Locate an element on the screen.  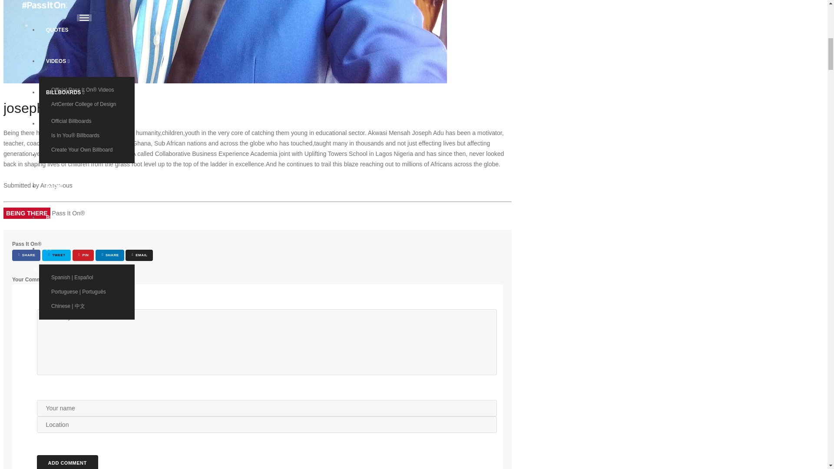
  PIN is located at coordinates (83, 255).